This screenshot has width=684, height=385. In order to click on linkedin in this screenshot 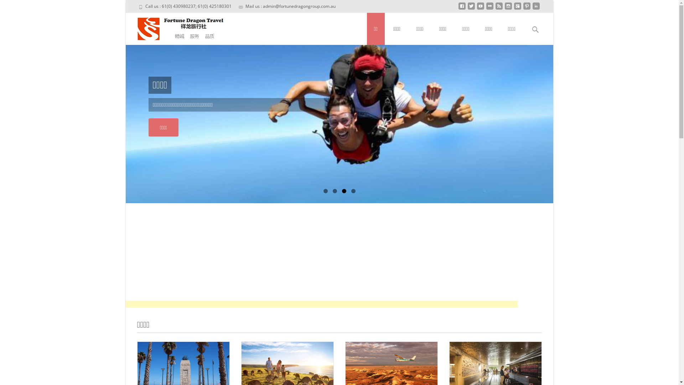, I will do `click(536, 9)`.